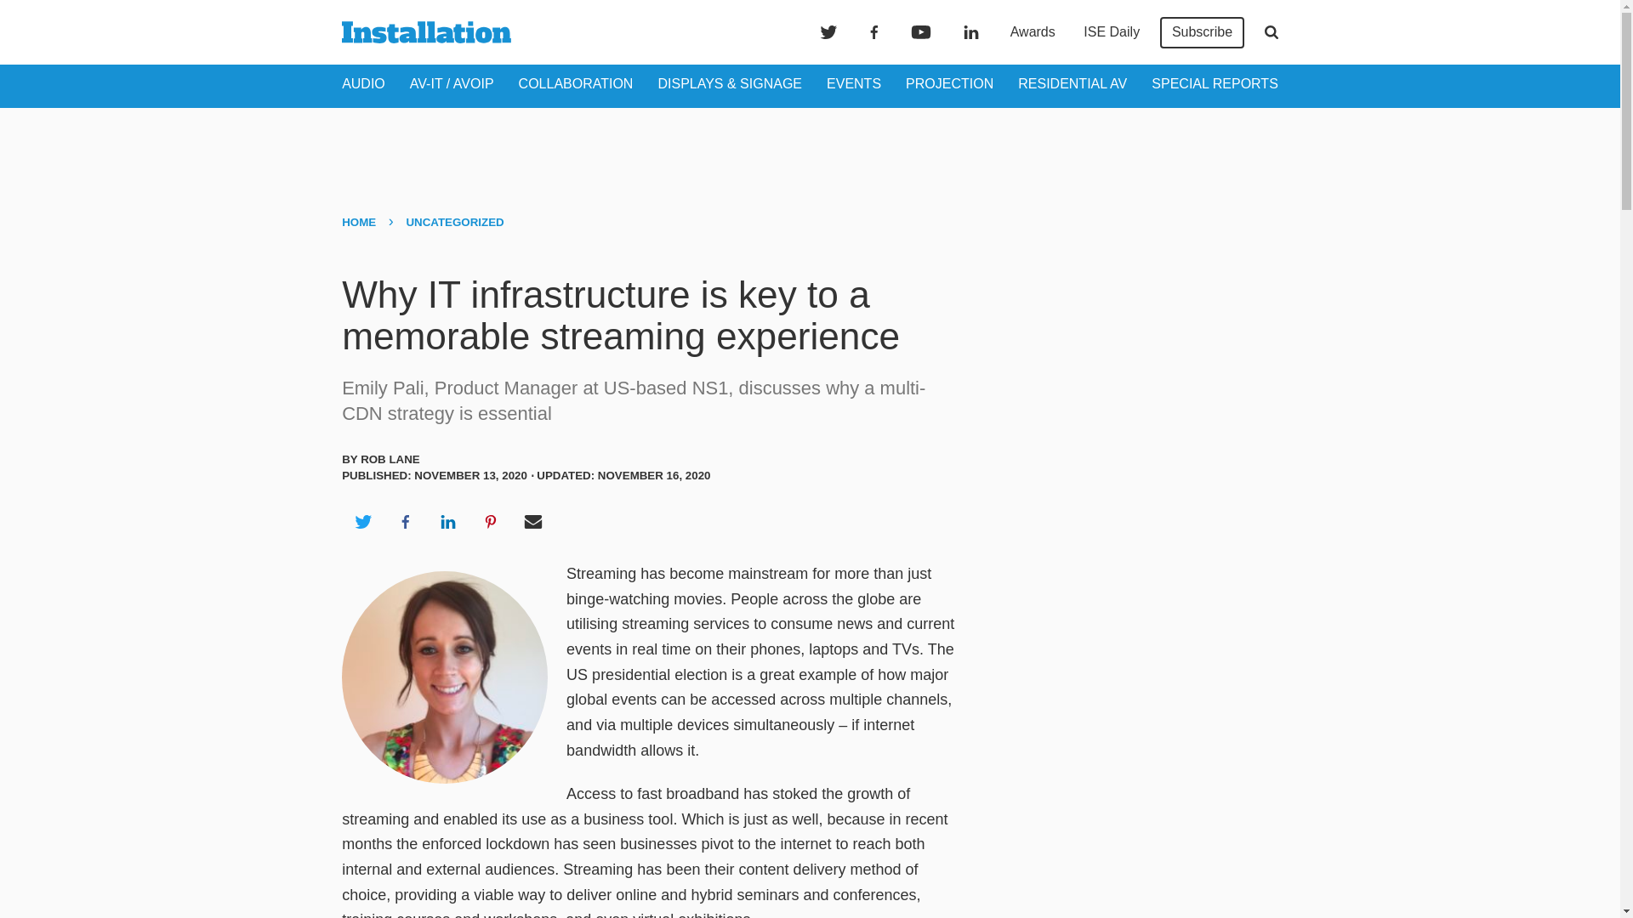 The image size is (1633, 918). What do you see at coordinates (576, 83) in the screenshot?
I see `COLLABORATION` at bounding box center [576, 83].